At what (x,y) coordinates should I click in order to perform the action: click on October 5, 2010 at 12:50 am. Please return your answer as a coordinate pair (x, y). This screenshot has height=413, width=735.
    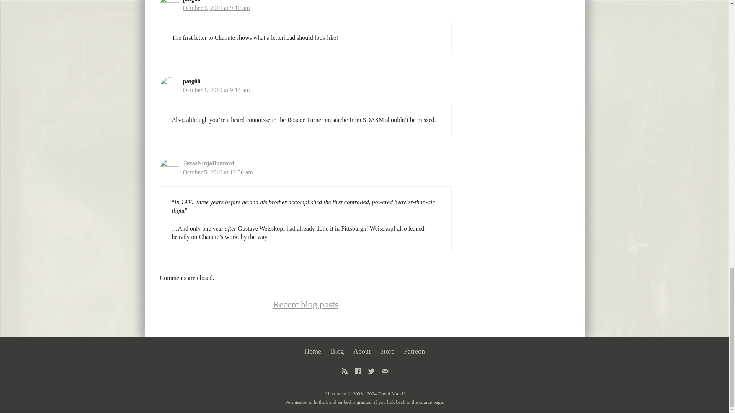
    Looking at the image, I should click on (218, 172).